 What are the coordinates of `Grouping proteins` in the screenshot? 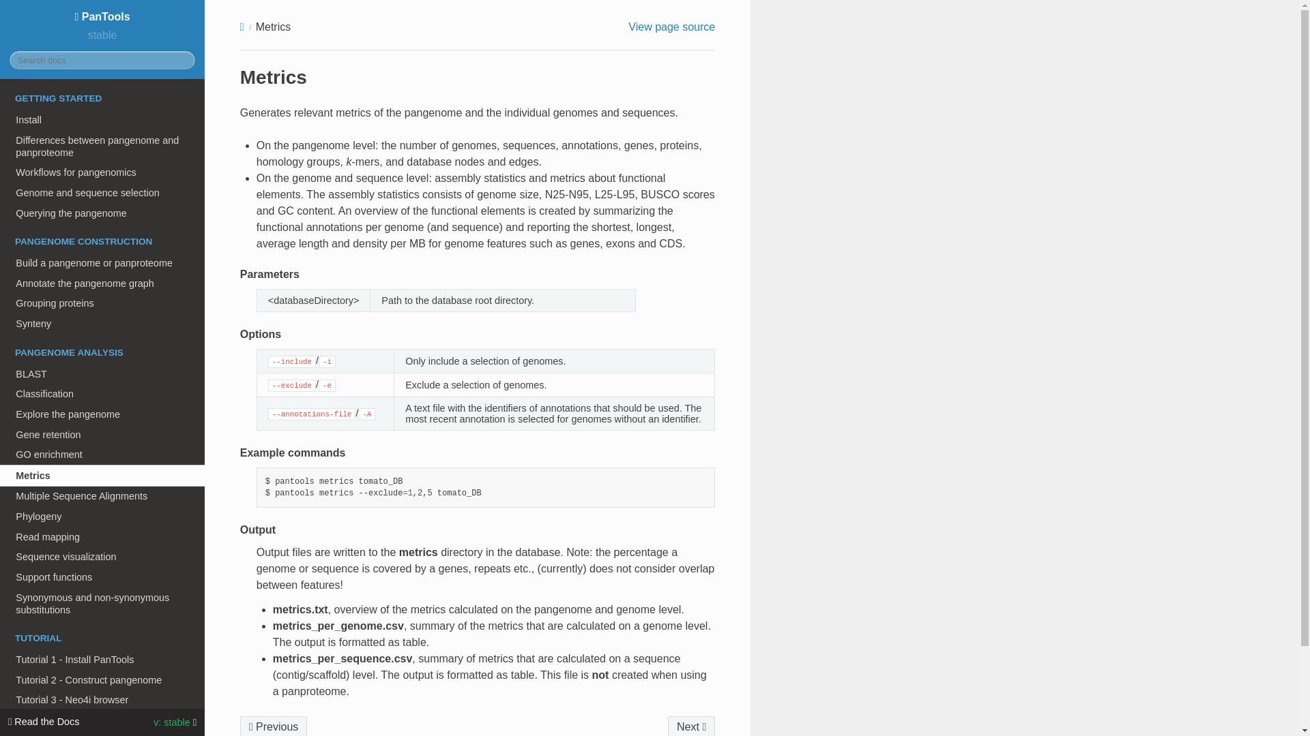 It's located at (102, 304).